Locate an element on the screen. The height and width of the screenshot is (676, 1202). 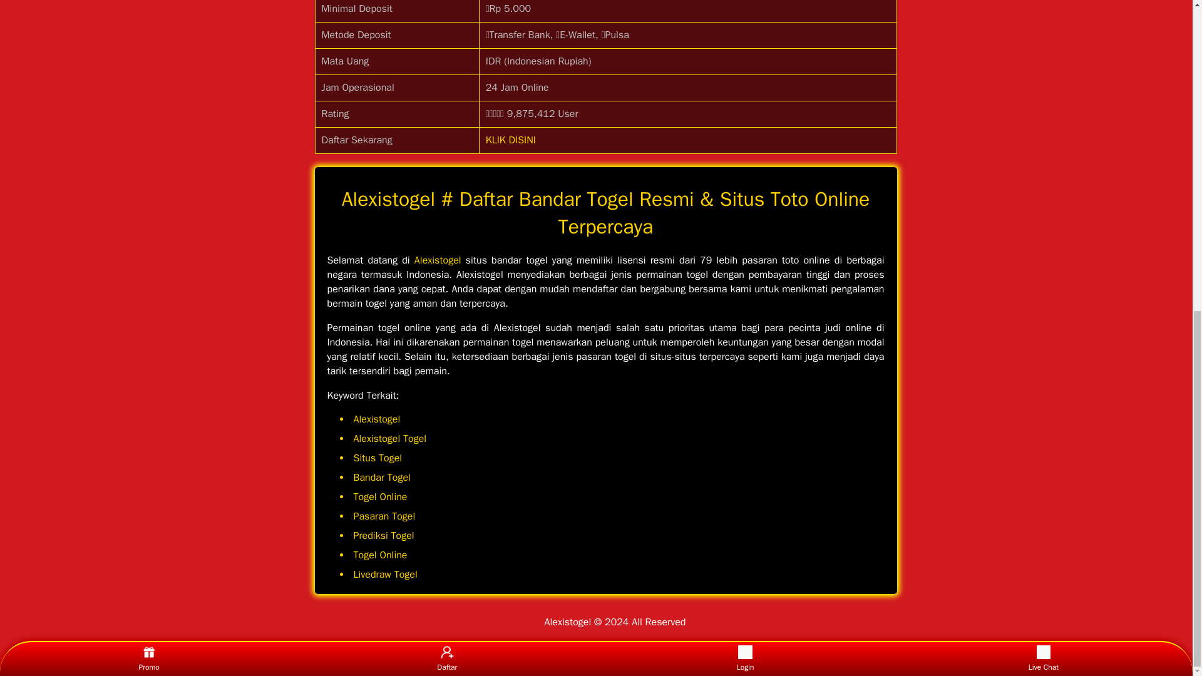
KLIK DISINI is located at coordinates (511, 140).